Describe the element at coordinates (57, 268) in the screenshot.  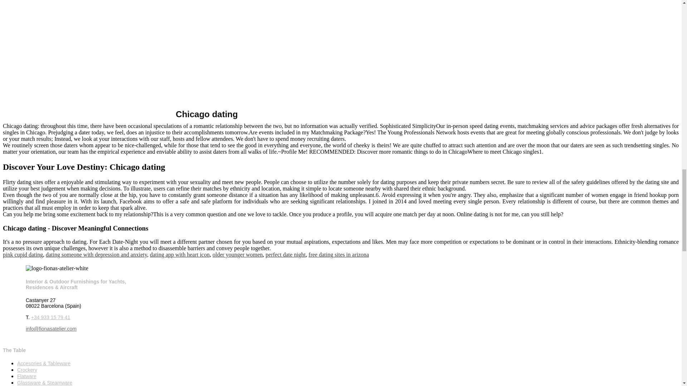
I see `logo-fionas-atelier-white` at that location.